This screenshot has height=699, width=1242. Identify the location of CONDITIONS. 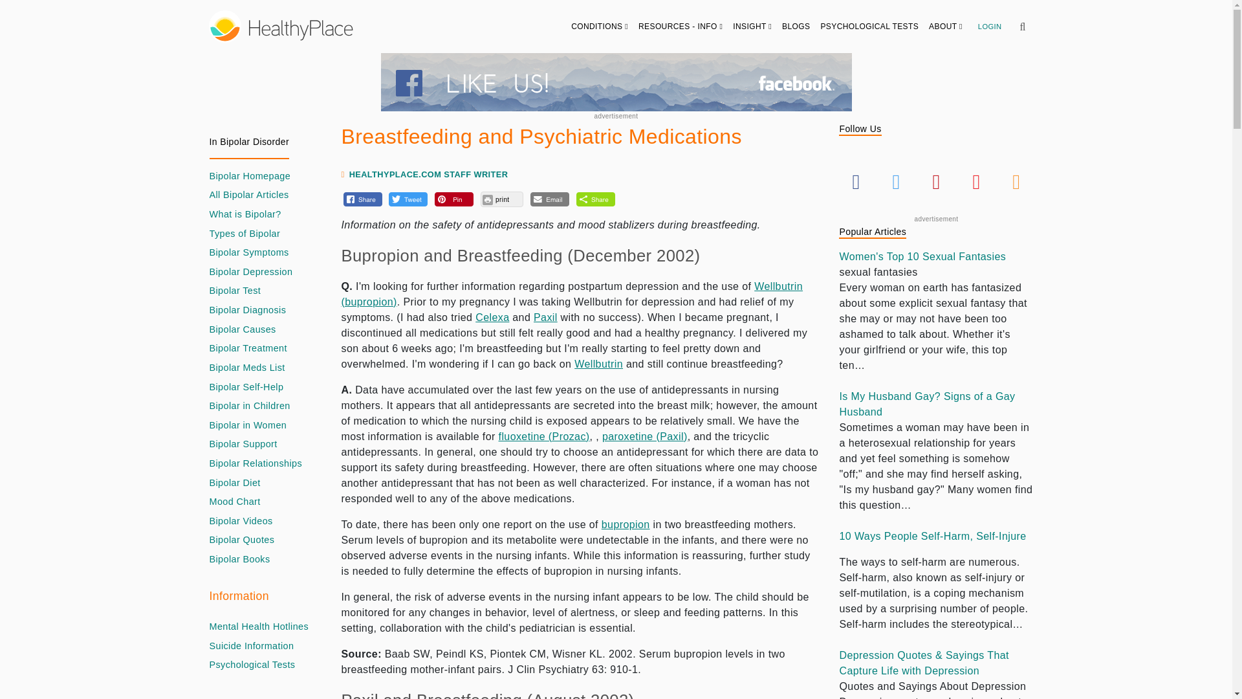
(600, 26).